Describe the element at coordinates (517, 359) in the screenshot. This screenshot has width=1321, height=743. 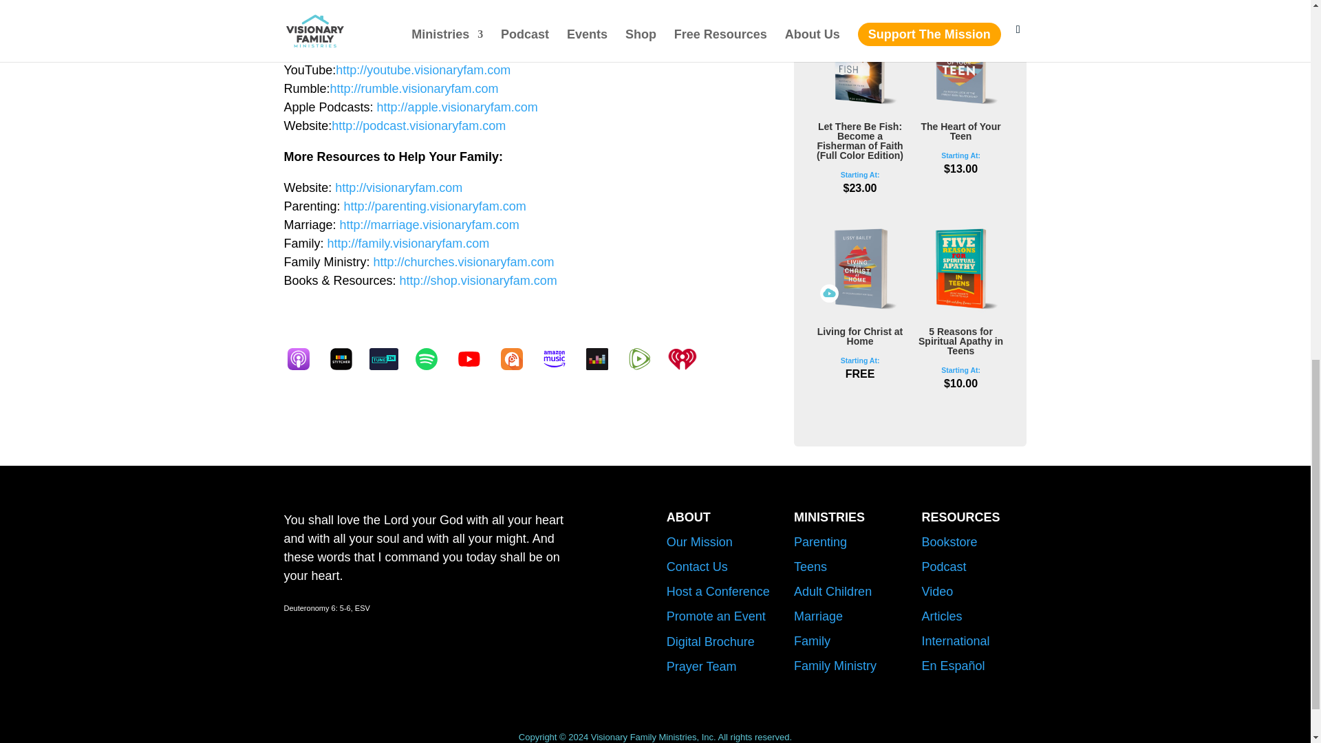
I see `Podcast-Addict` at that location.